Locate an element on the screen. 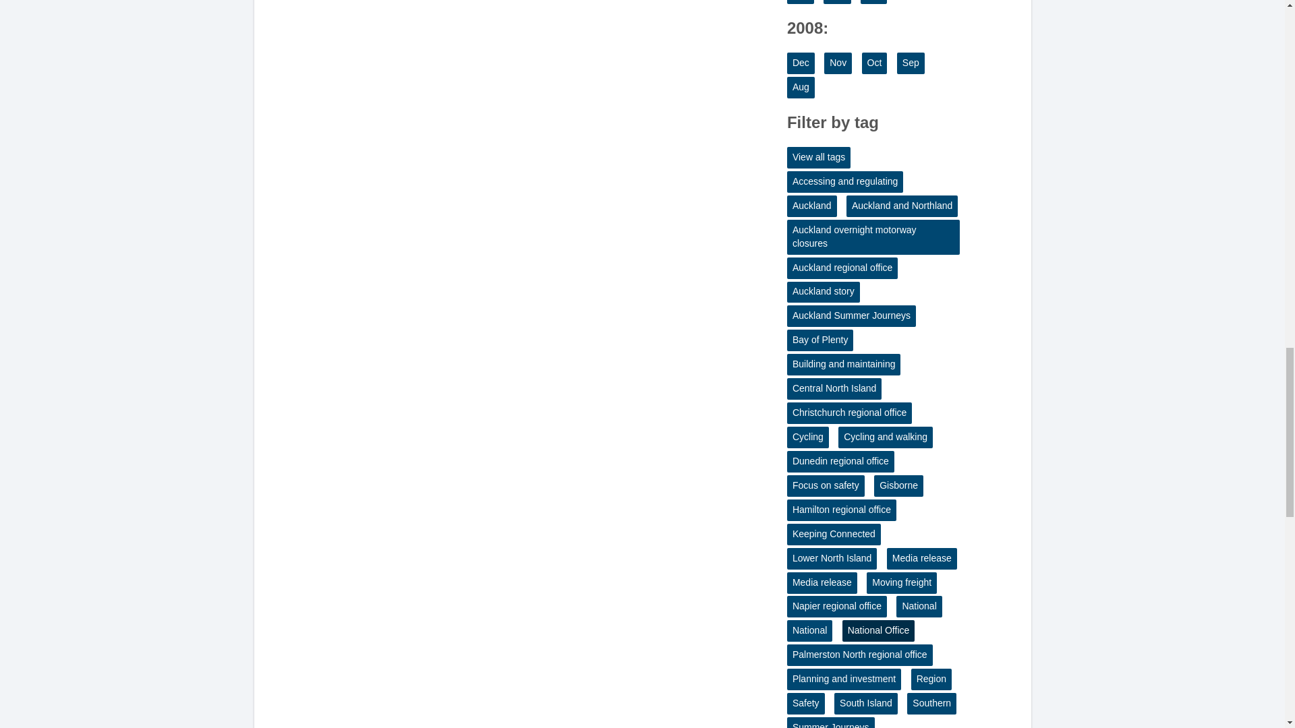 The image size is (1295, 728). View all tags is located at coordinates (819, 158).